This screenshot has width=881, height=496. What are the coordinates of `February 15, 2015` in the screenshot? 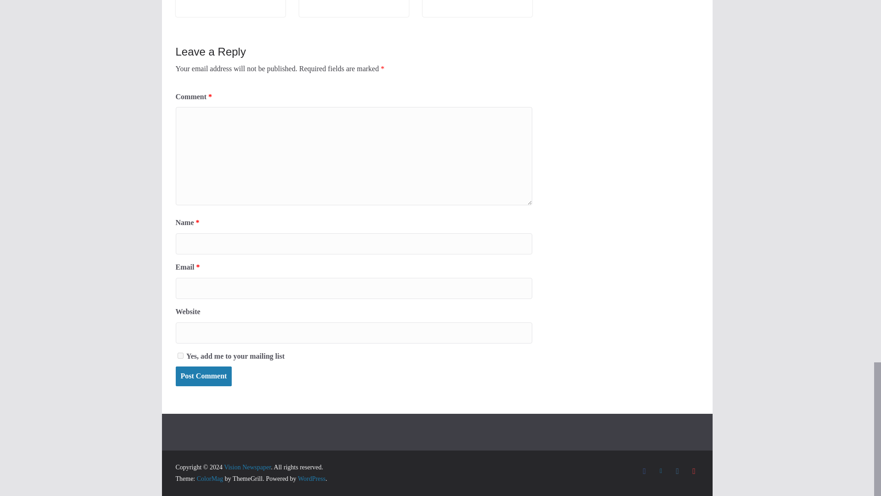 It's located at (332, 1).